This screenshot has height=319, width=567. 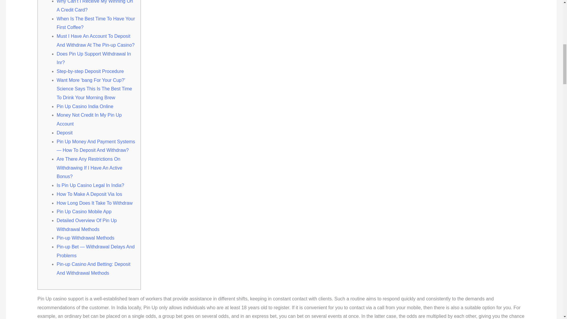 What do you see at coordinates (89, 119) in the screenshot?
I see `Money Not Credit In My Pin Up Account` at bounding box center [89, 119].